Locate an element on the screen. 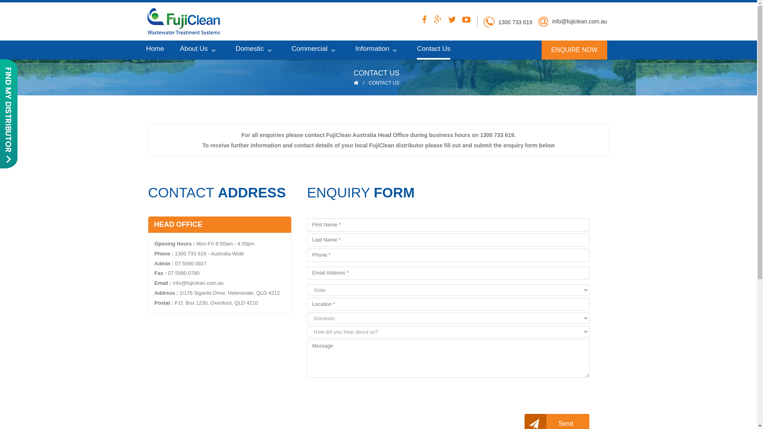  About Us is located at coordinates (200, 49).